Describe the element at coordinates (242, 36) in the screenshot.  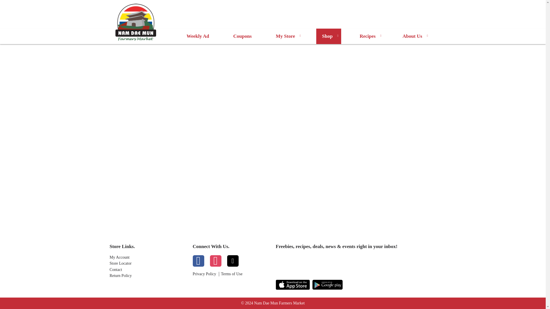
I see `Coupons` at that location.